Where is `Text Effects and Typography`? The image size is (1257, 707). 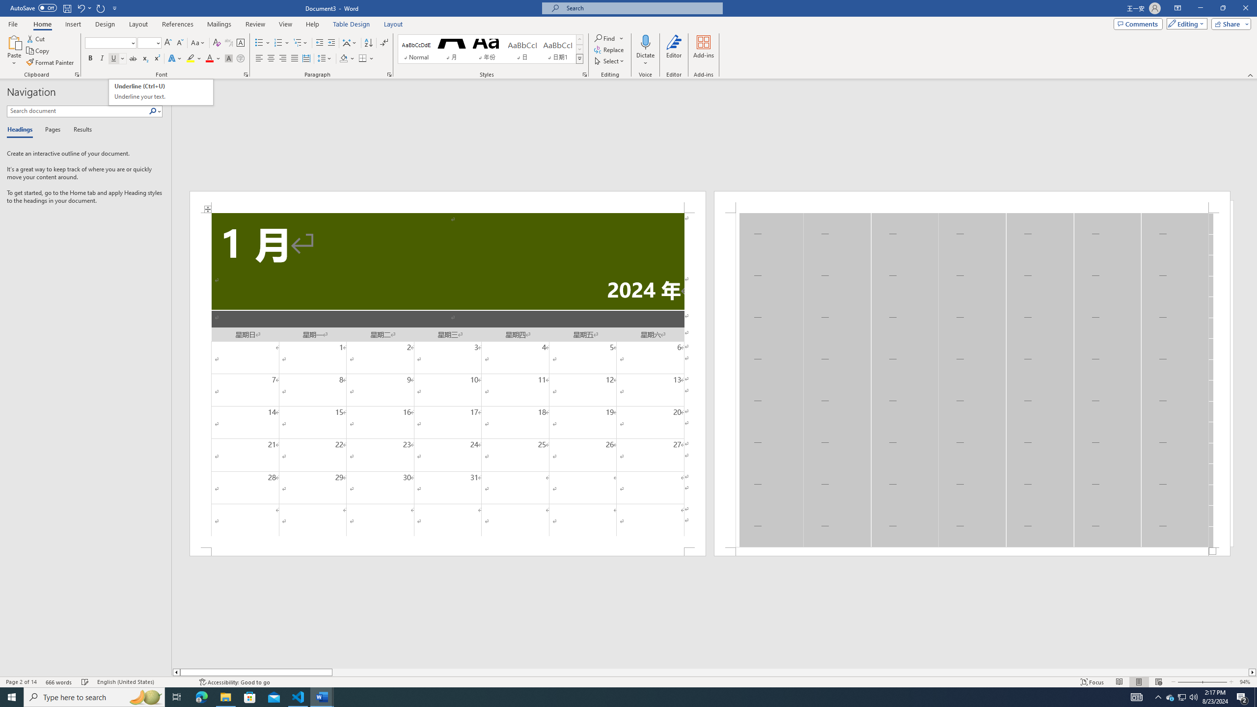 Text Effects and Typography is located at coordinates (174, 59).